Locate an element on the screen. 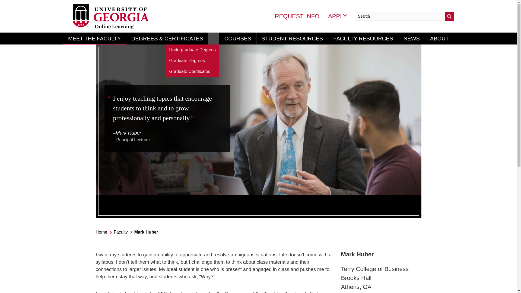 Image resolution: width=521 pixels, height=293 pixels. Graduate Degrees is located at coordinates (193, 61).